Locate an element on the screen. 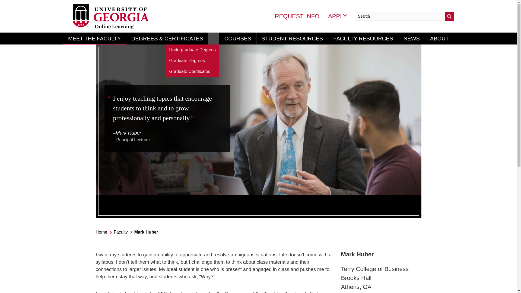 Image resolution: width=521 pixels, height=293 pixels. Graduate Degrees is located at coordinates (193, 61).